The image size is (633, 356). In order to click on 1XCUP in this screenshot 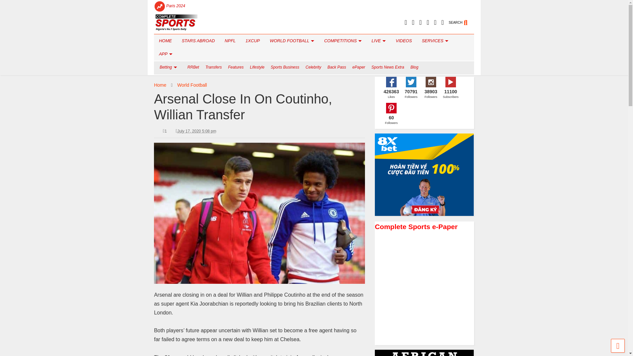, I will do `click(253, 41)`.